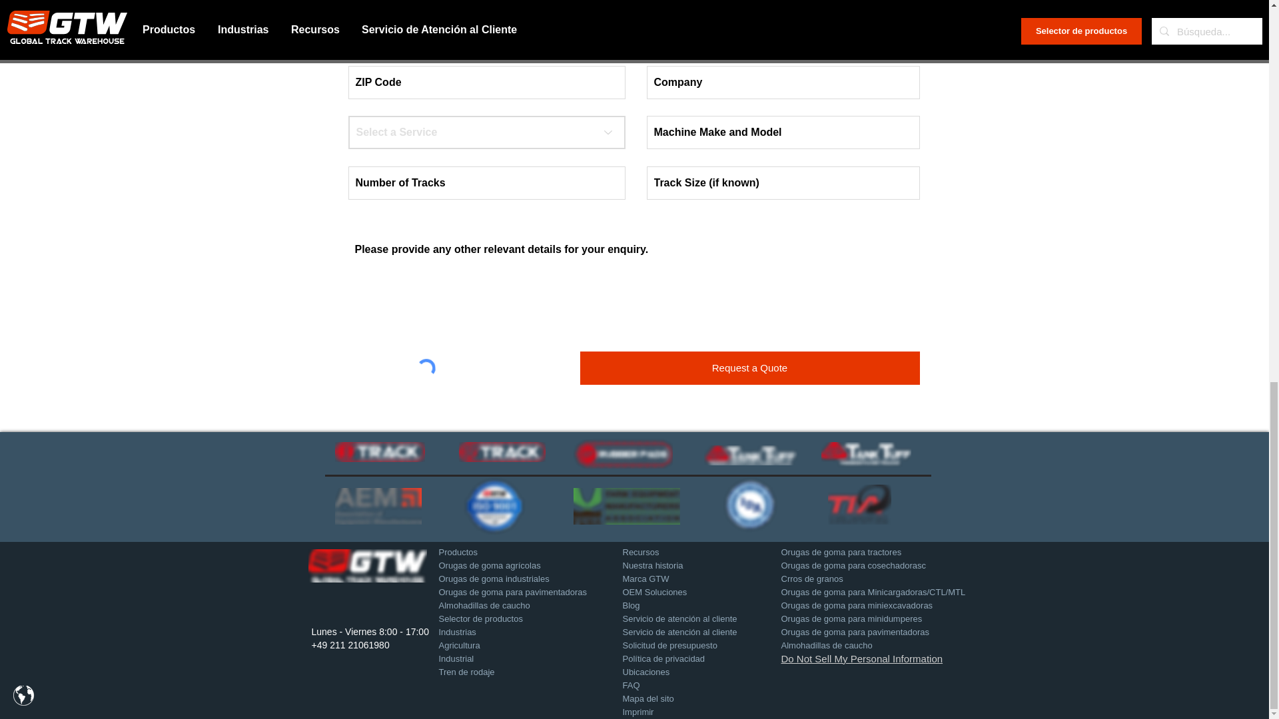 This screenshot has height=719, width=1279. I want to click on Request a Quote, so click(749, 367).